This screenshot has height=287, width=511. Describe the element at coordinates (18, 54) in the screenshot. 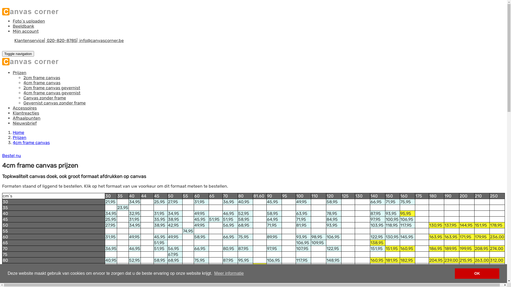

I see `Toggle navigation` at that location.